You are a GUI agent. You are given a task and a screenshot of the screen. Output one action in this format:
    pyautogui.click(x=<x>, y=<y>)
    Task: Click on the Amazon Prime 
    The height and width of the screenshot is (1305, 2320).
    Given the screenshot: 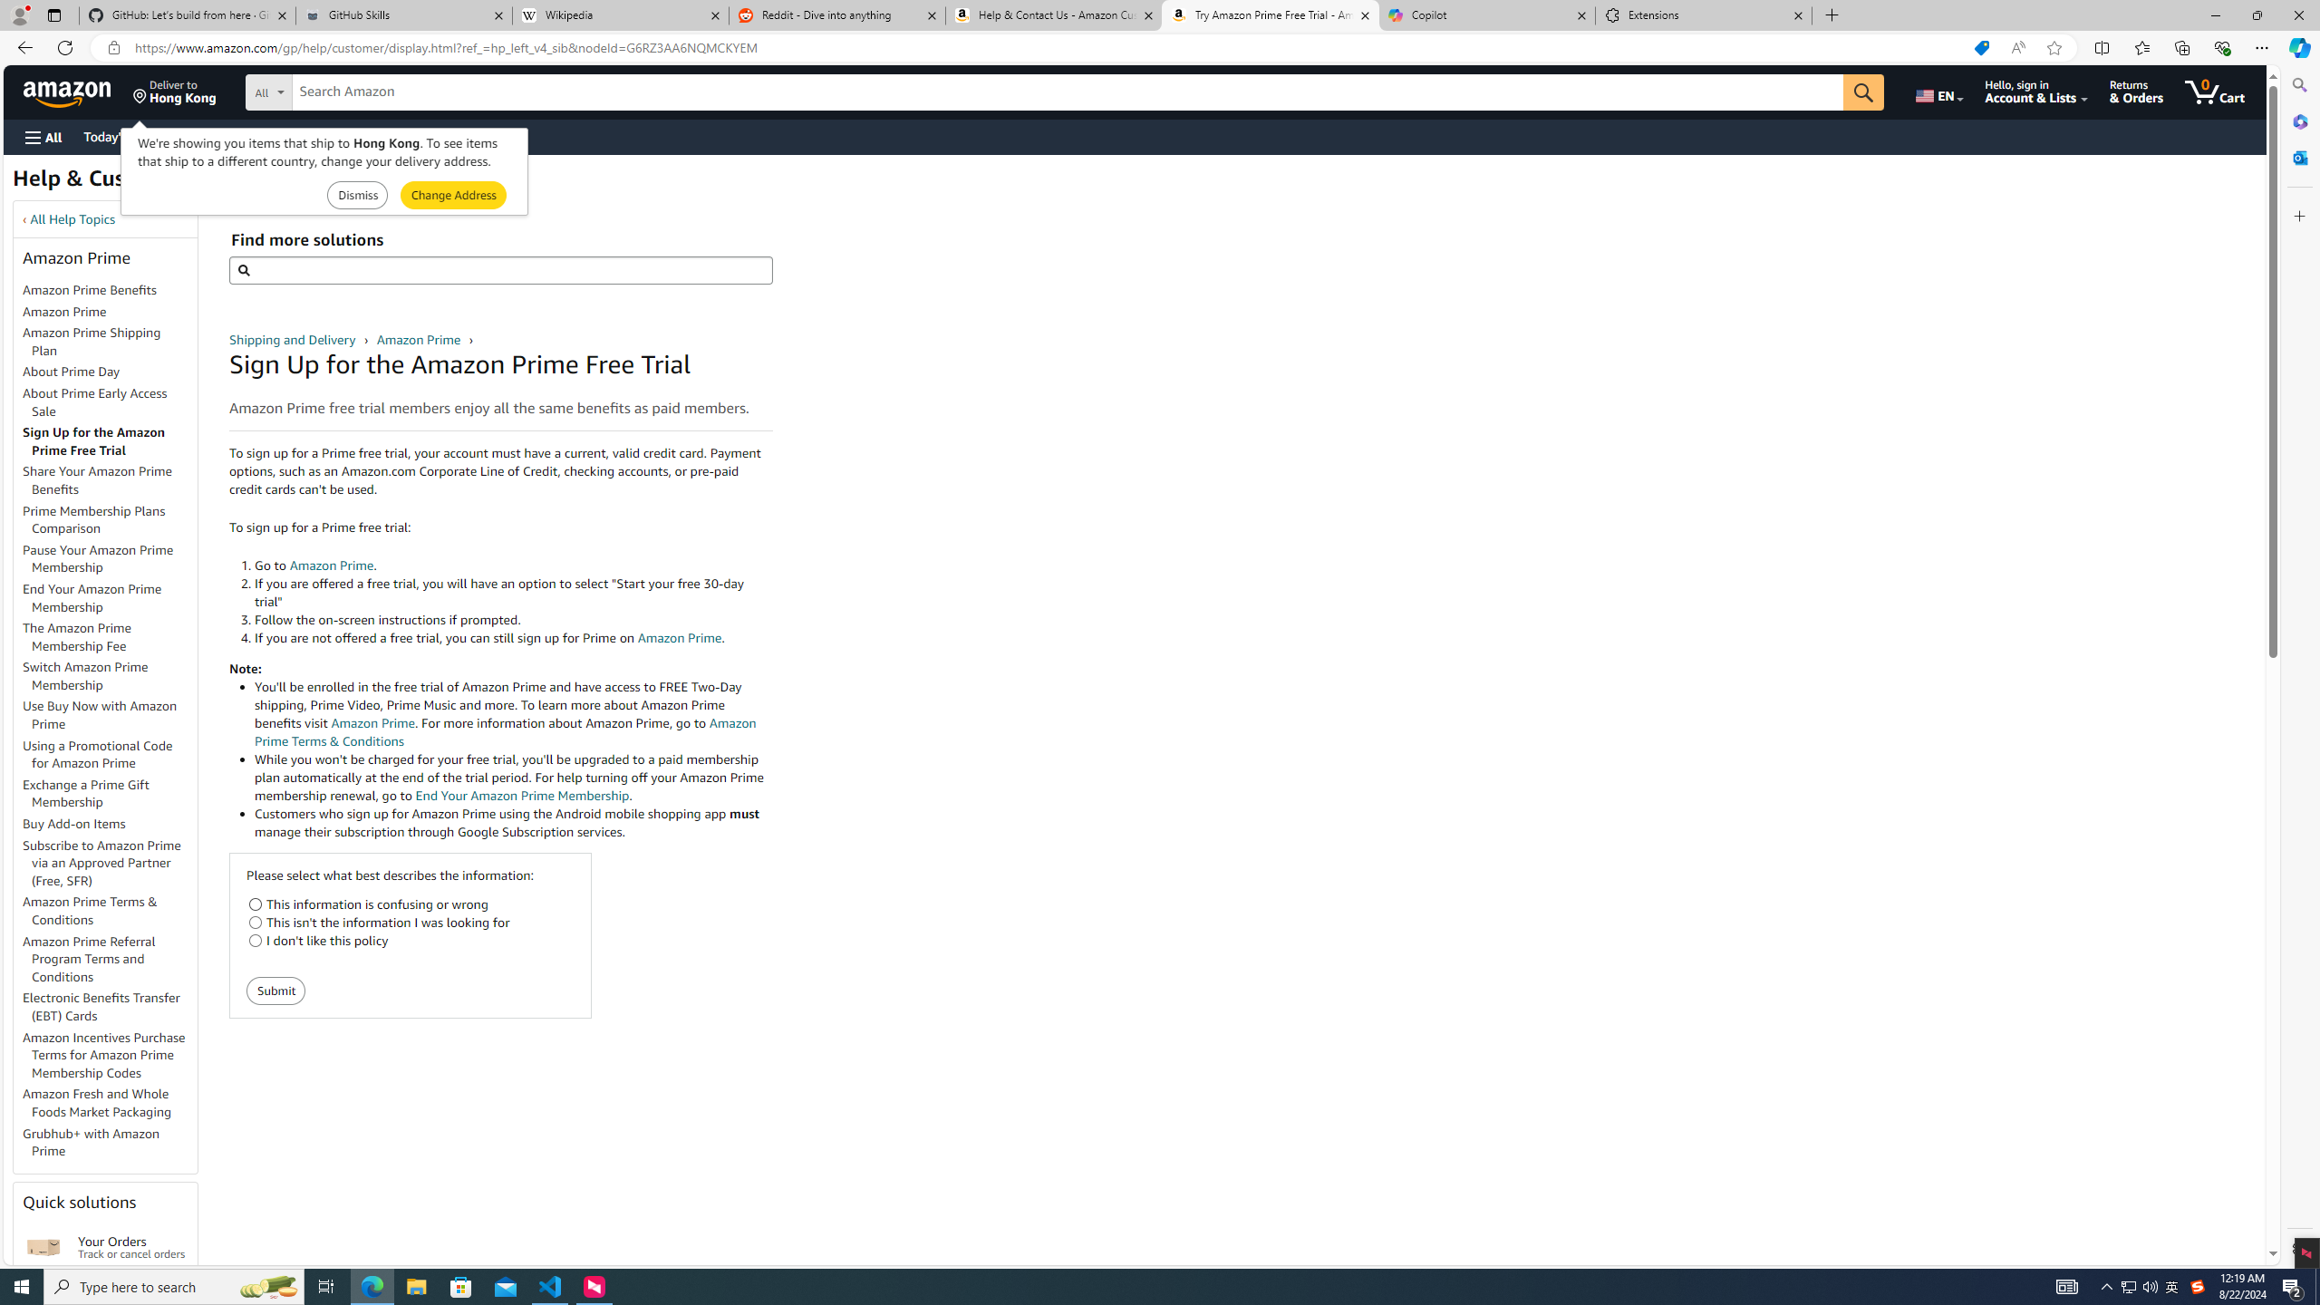 What is the action you would take?
    pyautogui.click(x=420, y=339)
    